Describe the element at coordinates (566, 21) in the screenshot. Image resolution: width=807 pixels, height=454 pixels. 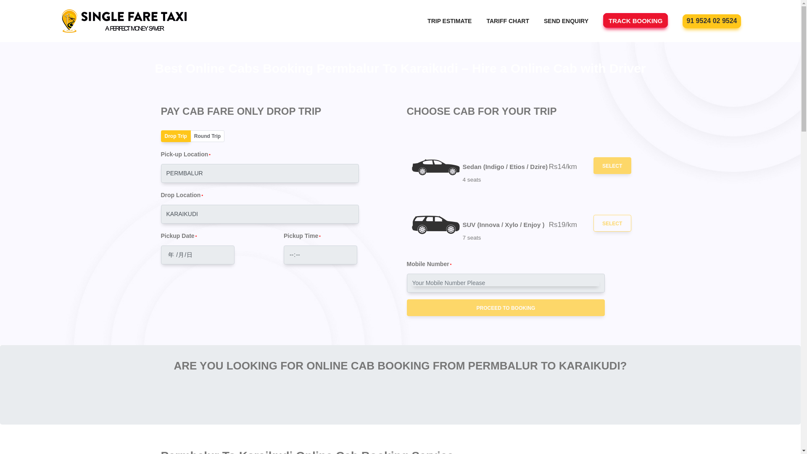
I see `Send Enquiry` at that location.